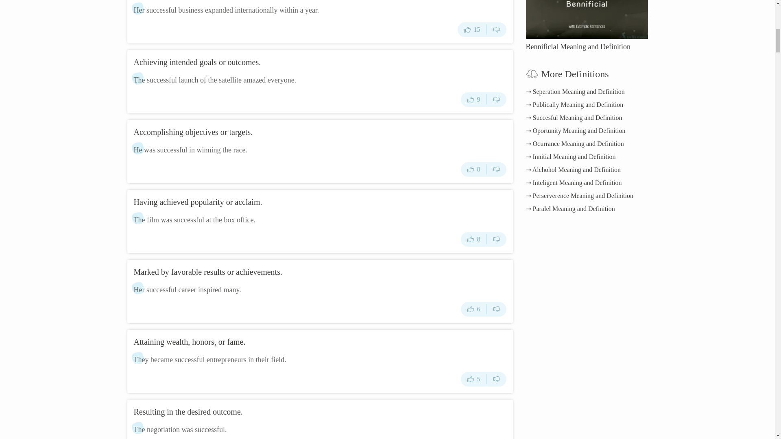 The width and height of the screenshot is (781, 439). Describe the element at coordinates (473, 169) in the screenshot. I see `8` at that location.